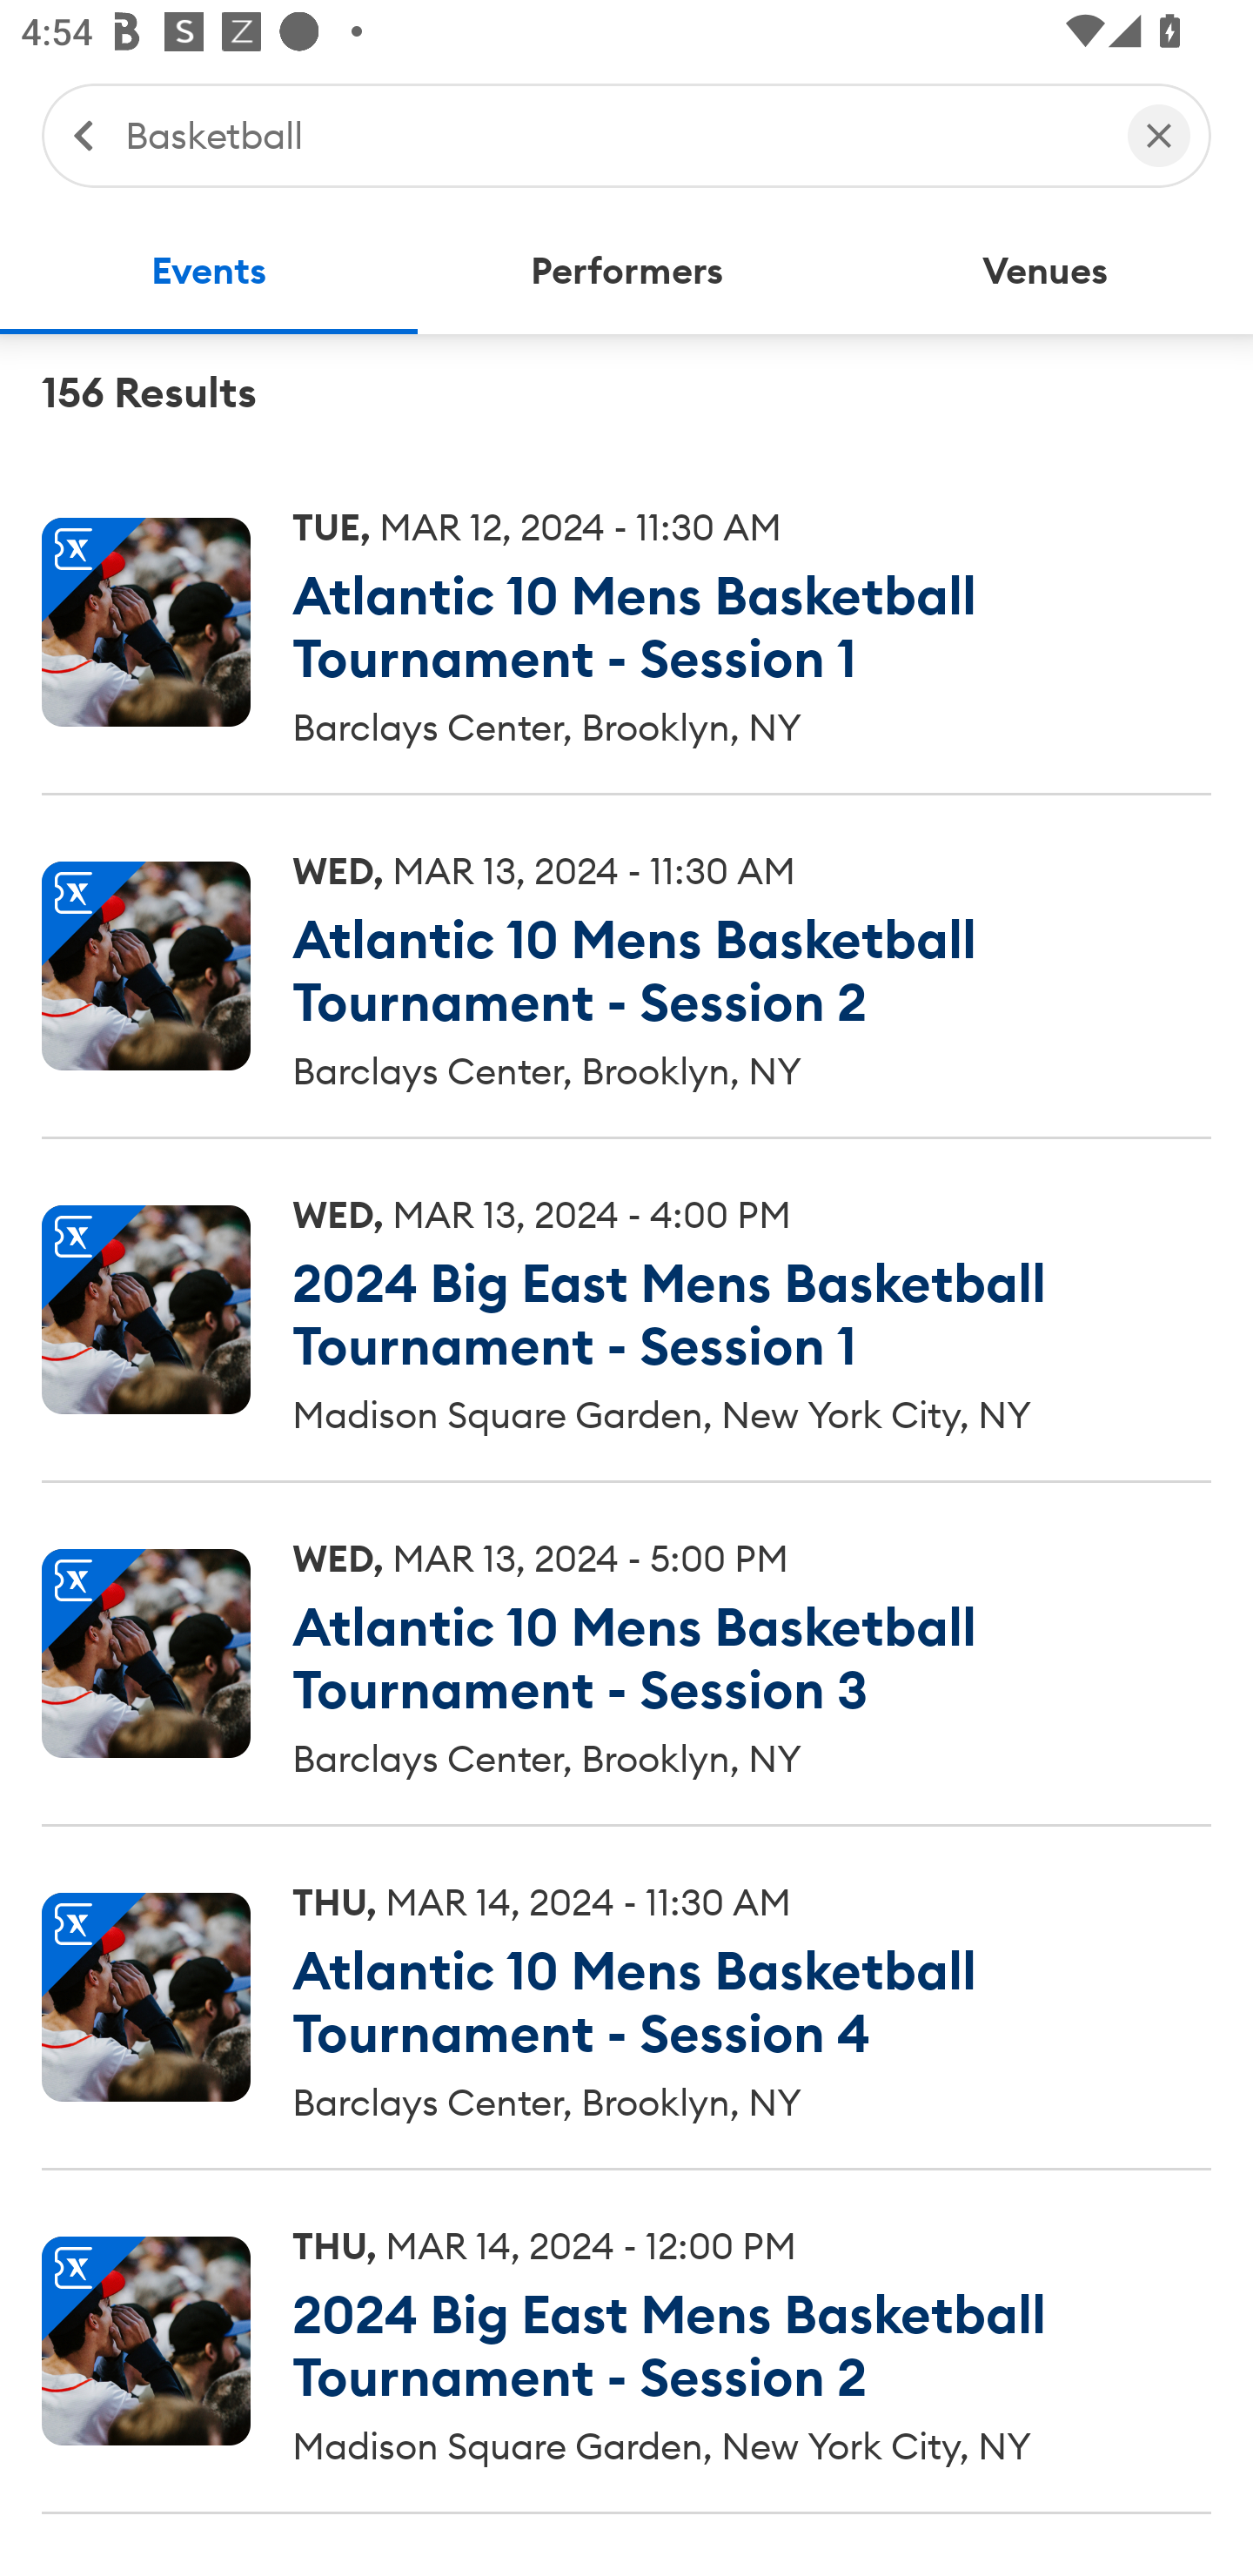  What do you see at coordinates (1159, 134) in the screenshot?
I see `Clear Search` at bounding box center [1159, 134].